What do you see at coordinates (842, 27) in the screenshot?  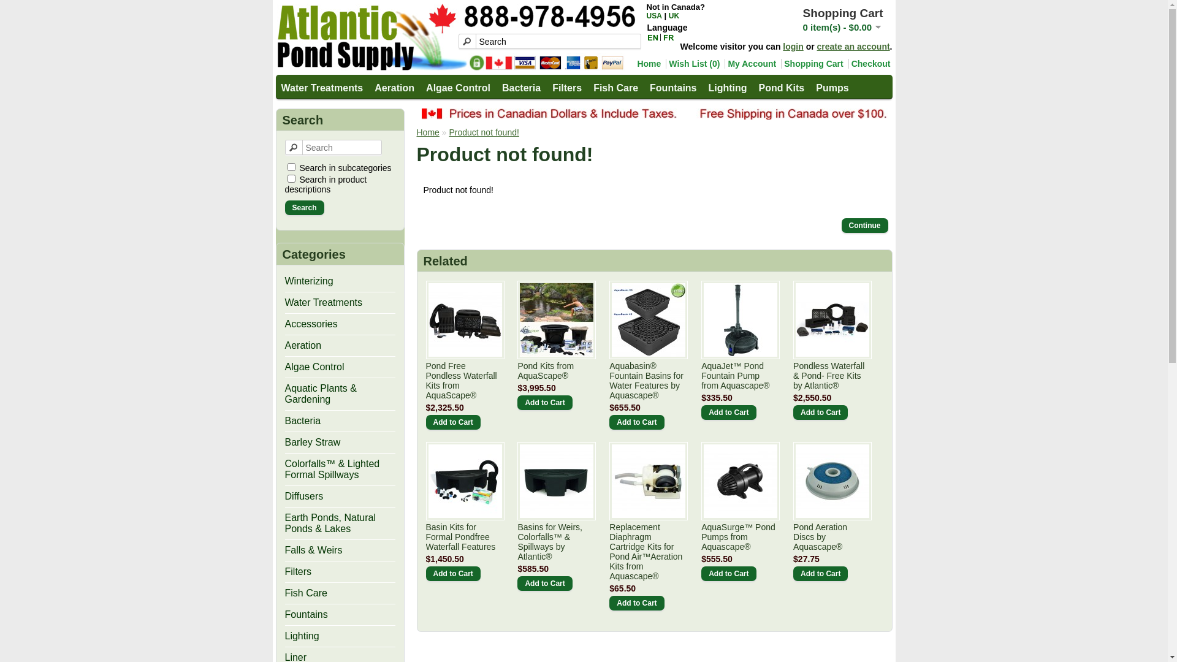 I see `0 item(s) - $0.00` at bounding box center [842, 27].